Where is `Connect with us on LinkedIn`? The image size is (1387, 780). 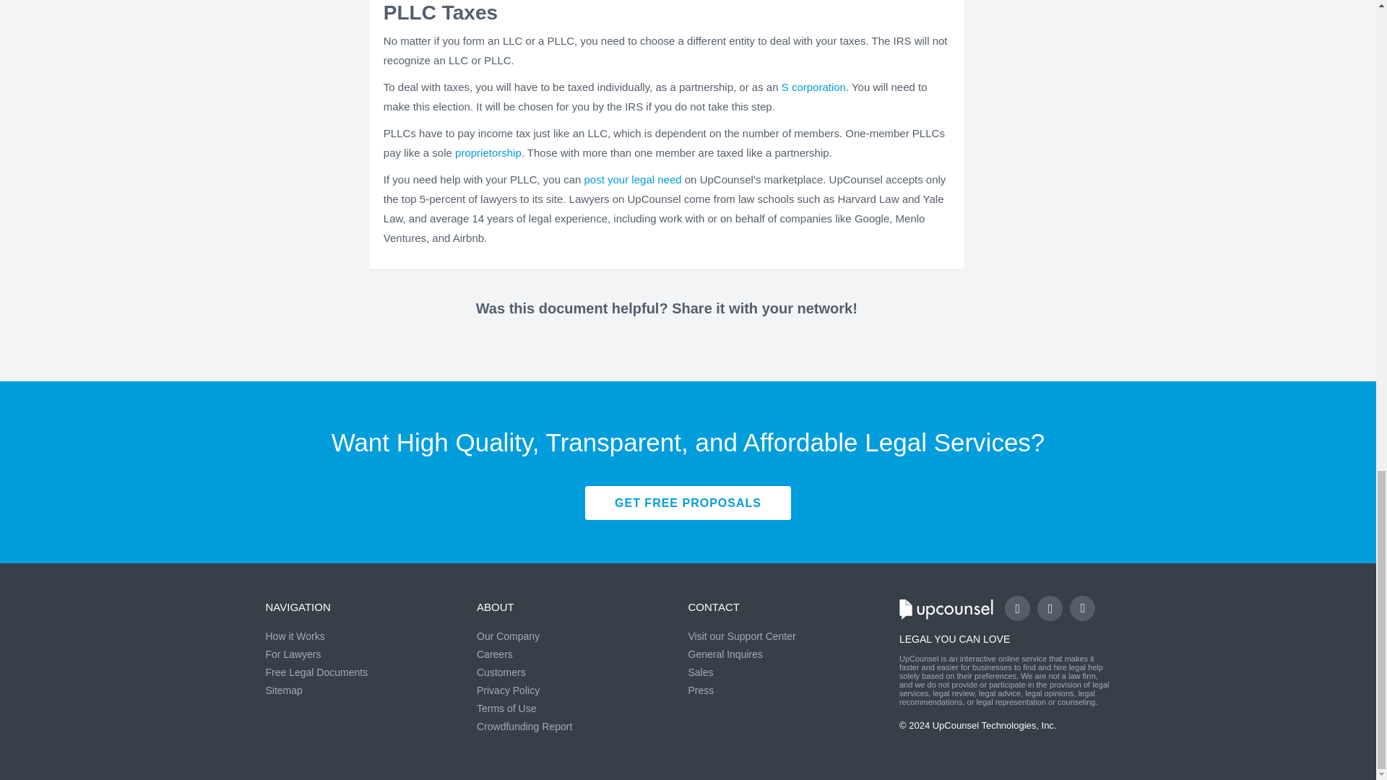
Connect with us on LinkedIn is located at coordinates (1082, 608).